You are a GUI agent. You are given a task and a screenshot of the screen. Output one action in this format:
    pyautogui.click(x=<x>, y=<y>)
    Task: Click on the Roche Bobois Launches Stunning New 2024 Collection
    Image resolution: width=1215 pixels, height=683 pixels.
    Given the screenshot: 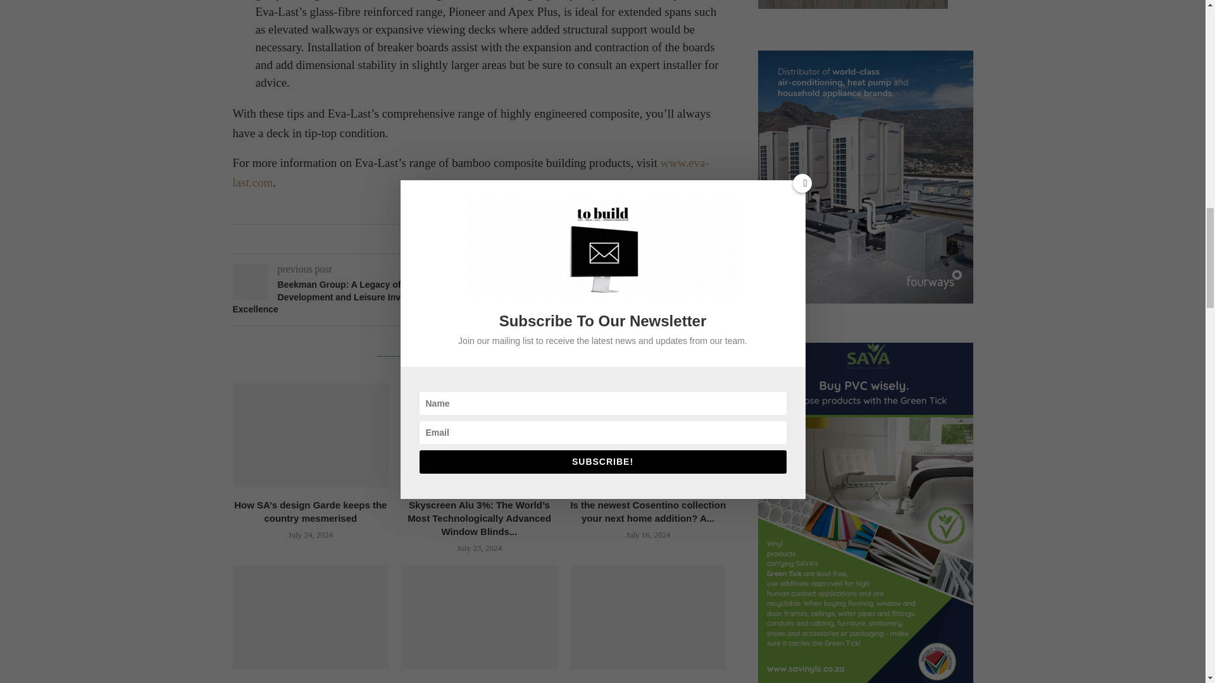 What is the action you would take?
    pyautogui.click(x=311, y=618)
    